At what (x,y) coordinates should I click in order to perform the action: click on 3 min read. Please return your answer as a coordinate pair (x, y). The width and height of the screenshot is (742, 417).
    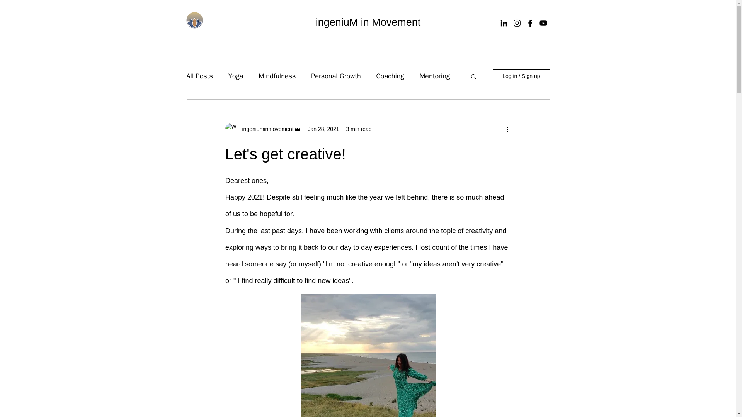
    Looking at the image, I should click on (359, 129).